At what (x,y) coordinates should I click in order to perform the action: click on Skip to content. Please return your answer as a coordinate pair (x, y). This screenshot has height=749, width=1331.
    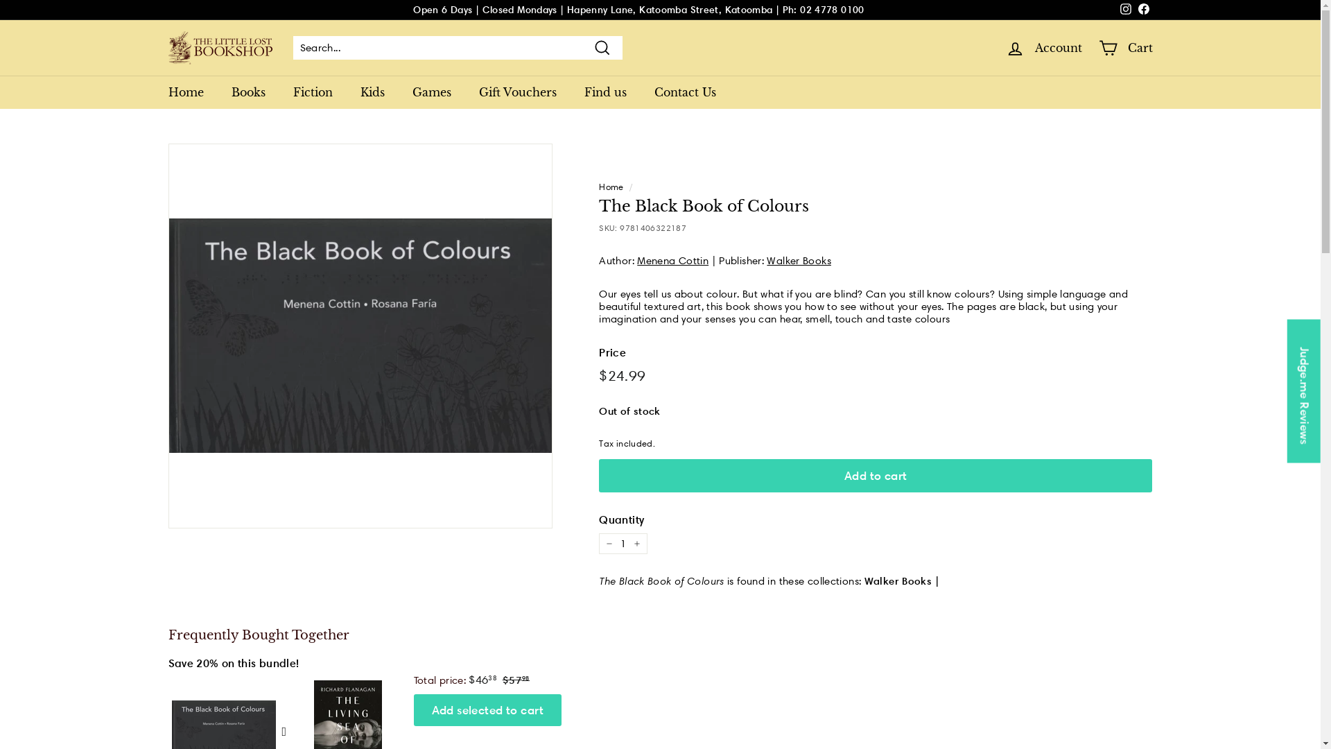
    Looking at the image, I should click on (0, 0).